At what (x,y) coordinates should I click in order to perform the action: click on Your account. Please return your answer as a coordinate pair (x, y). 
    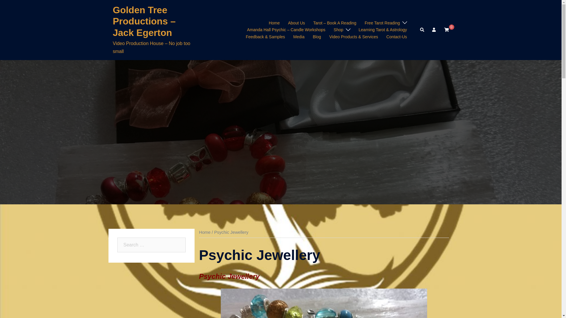
    Looking at the image, I should click on (435, 30).